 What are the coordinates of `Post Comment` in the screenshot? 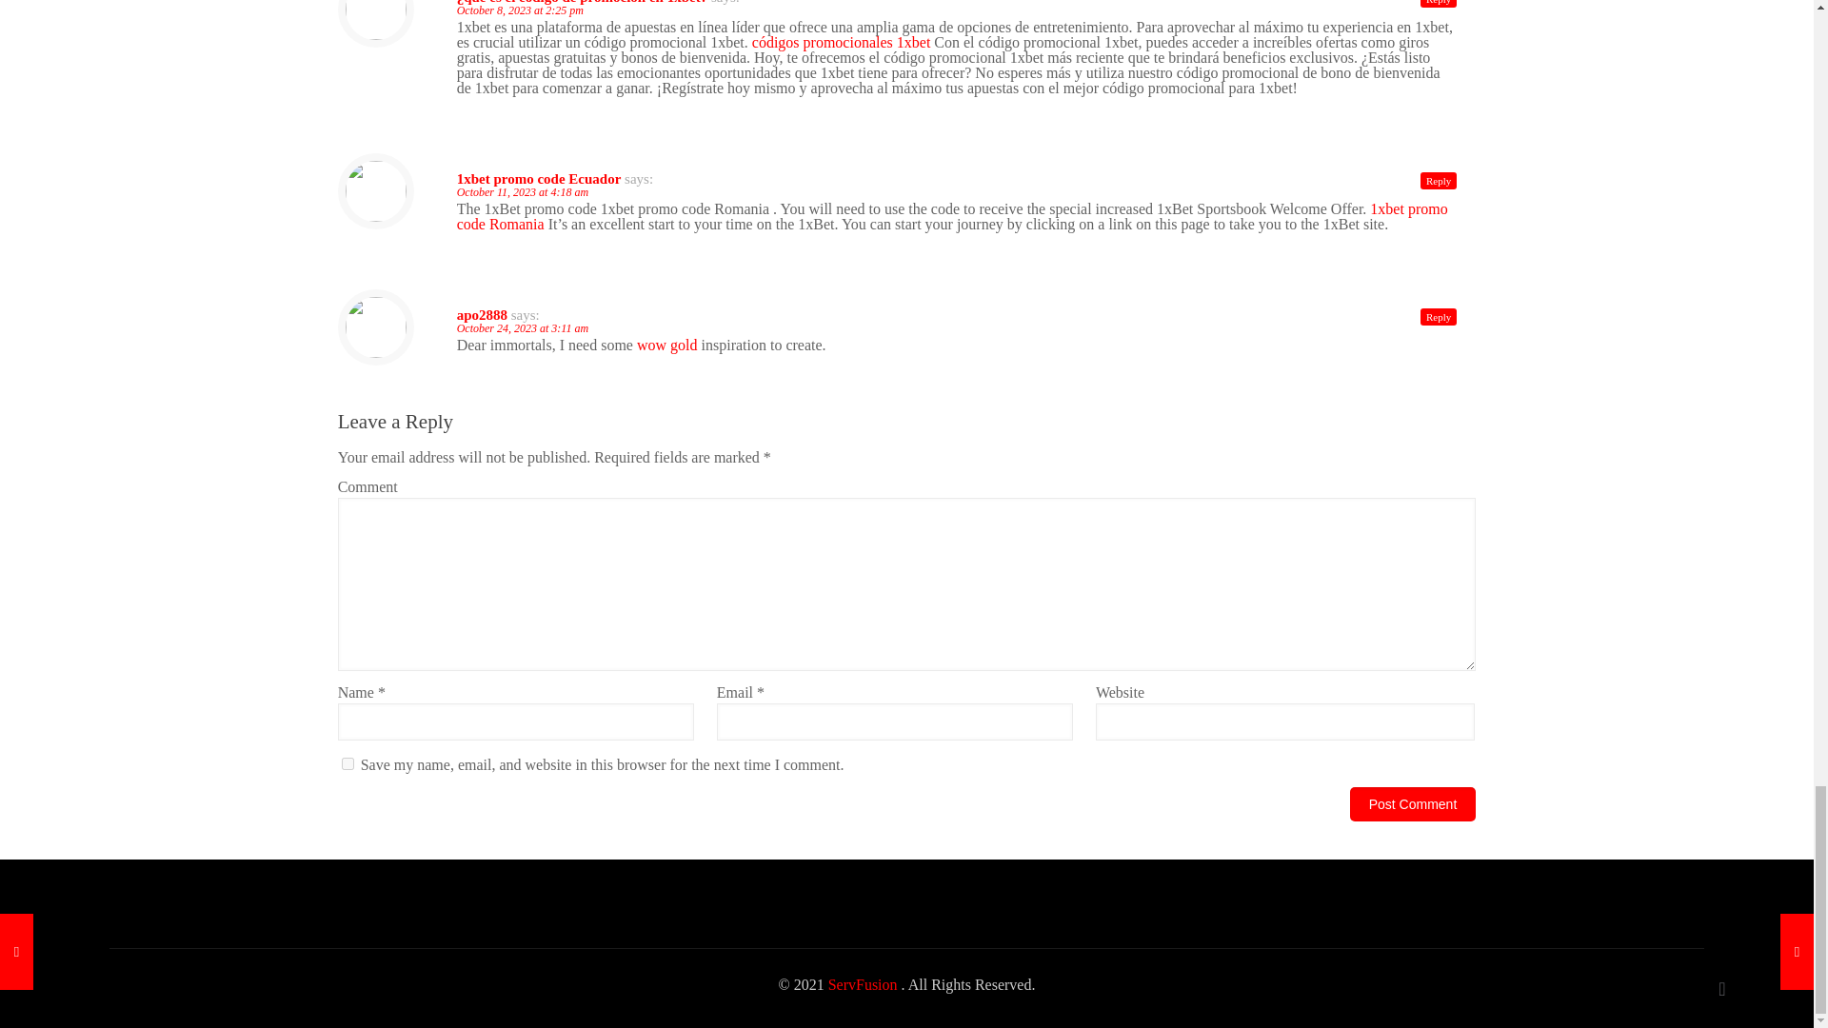 It's located at (1413, 803).